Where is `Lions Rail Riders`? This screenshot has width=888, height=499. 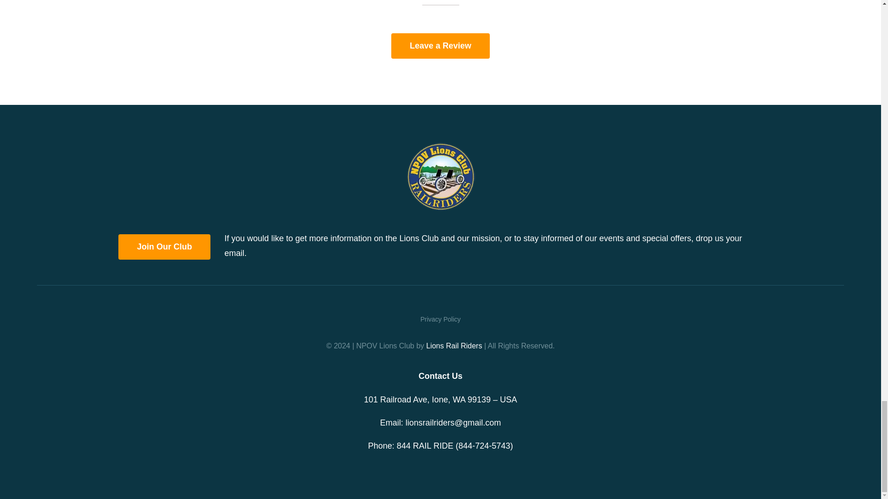 Lions Rail Riders is located at coordinates (454, 346).